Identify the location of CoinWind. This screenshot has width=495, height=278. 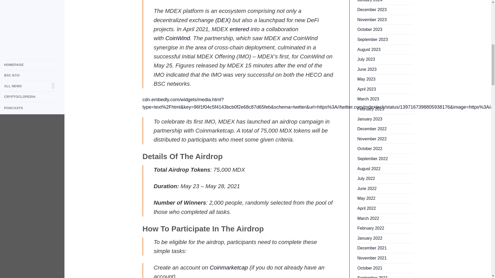
(178, 38).